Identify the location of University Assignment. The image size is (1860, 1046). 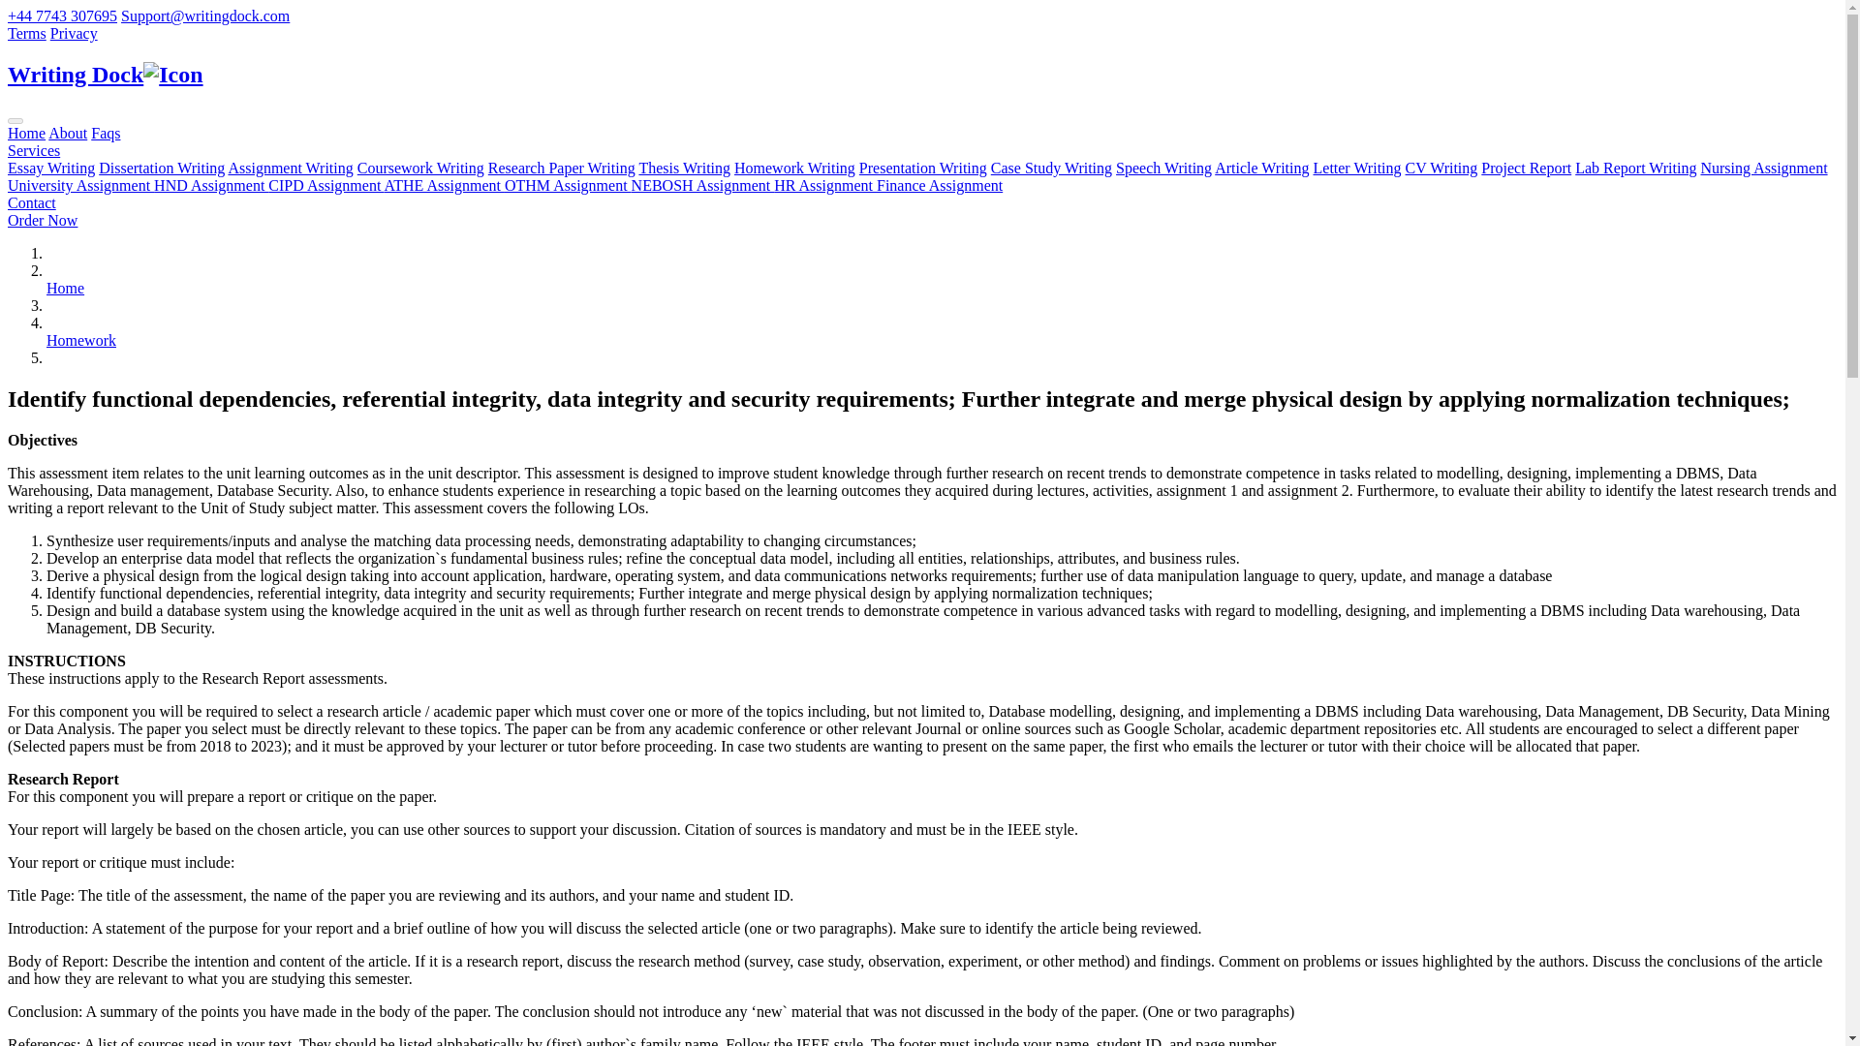
(80, 184).